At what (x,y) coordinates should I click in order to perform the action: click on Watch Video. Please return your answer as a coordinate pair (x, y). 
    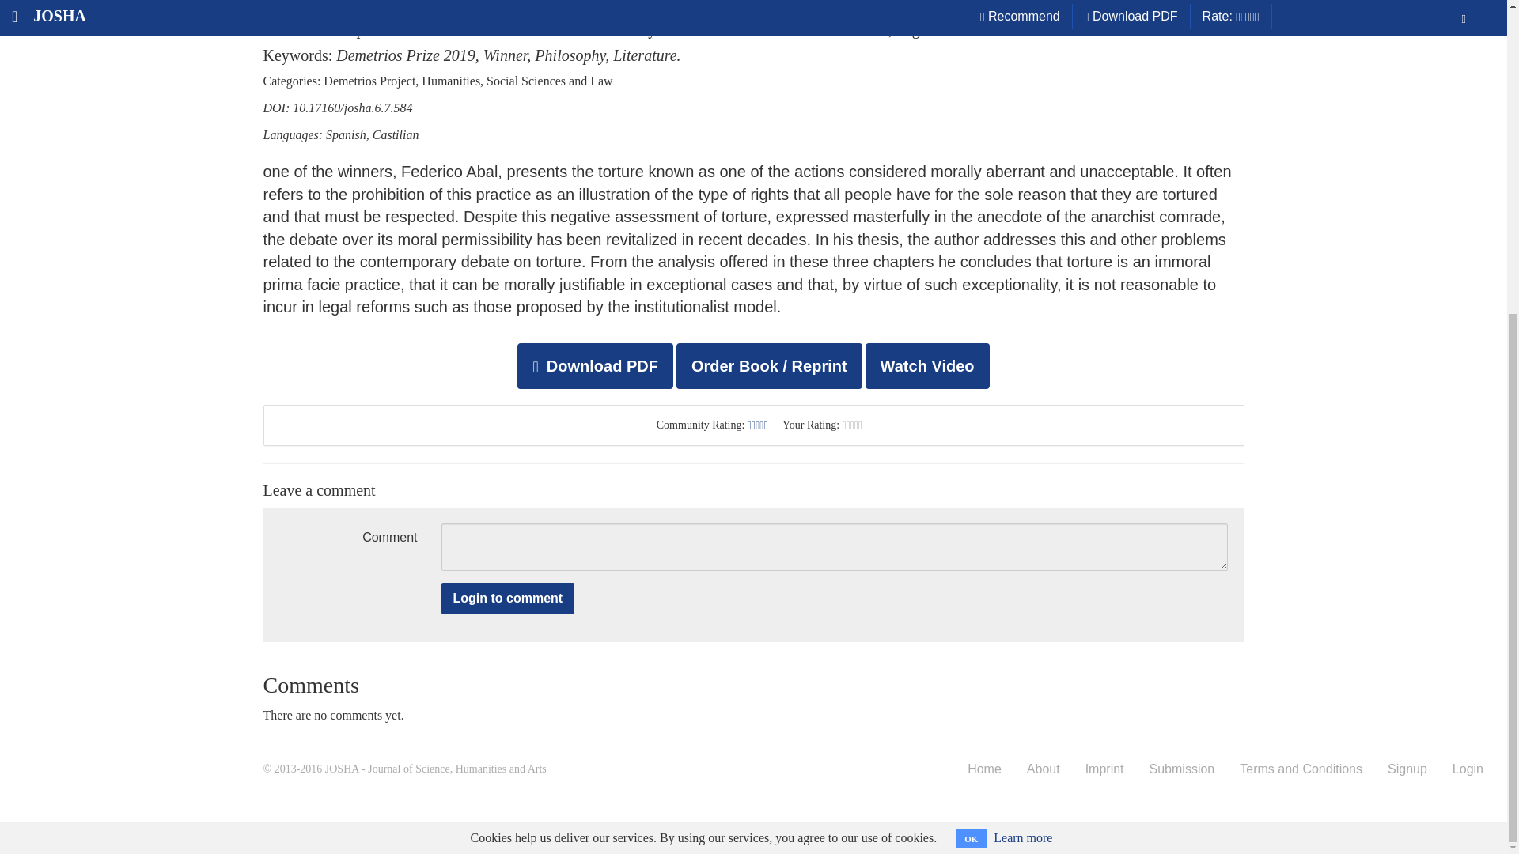
    Looking at the image, I should click on (927, 364).